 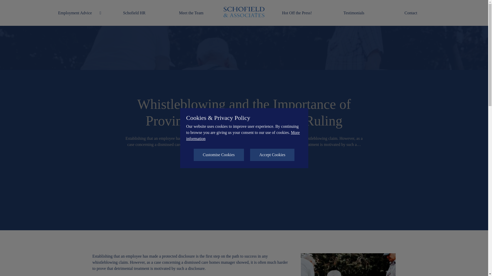 What do you see at coordinates (354, 13) in the screenshot?
I see `Testimonials` at bounding box center [354, 13].